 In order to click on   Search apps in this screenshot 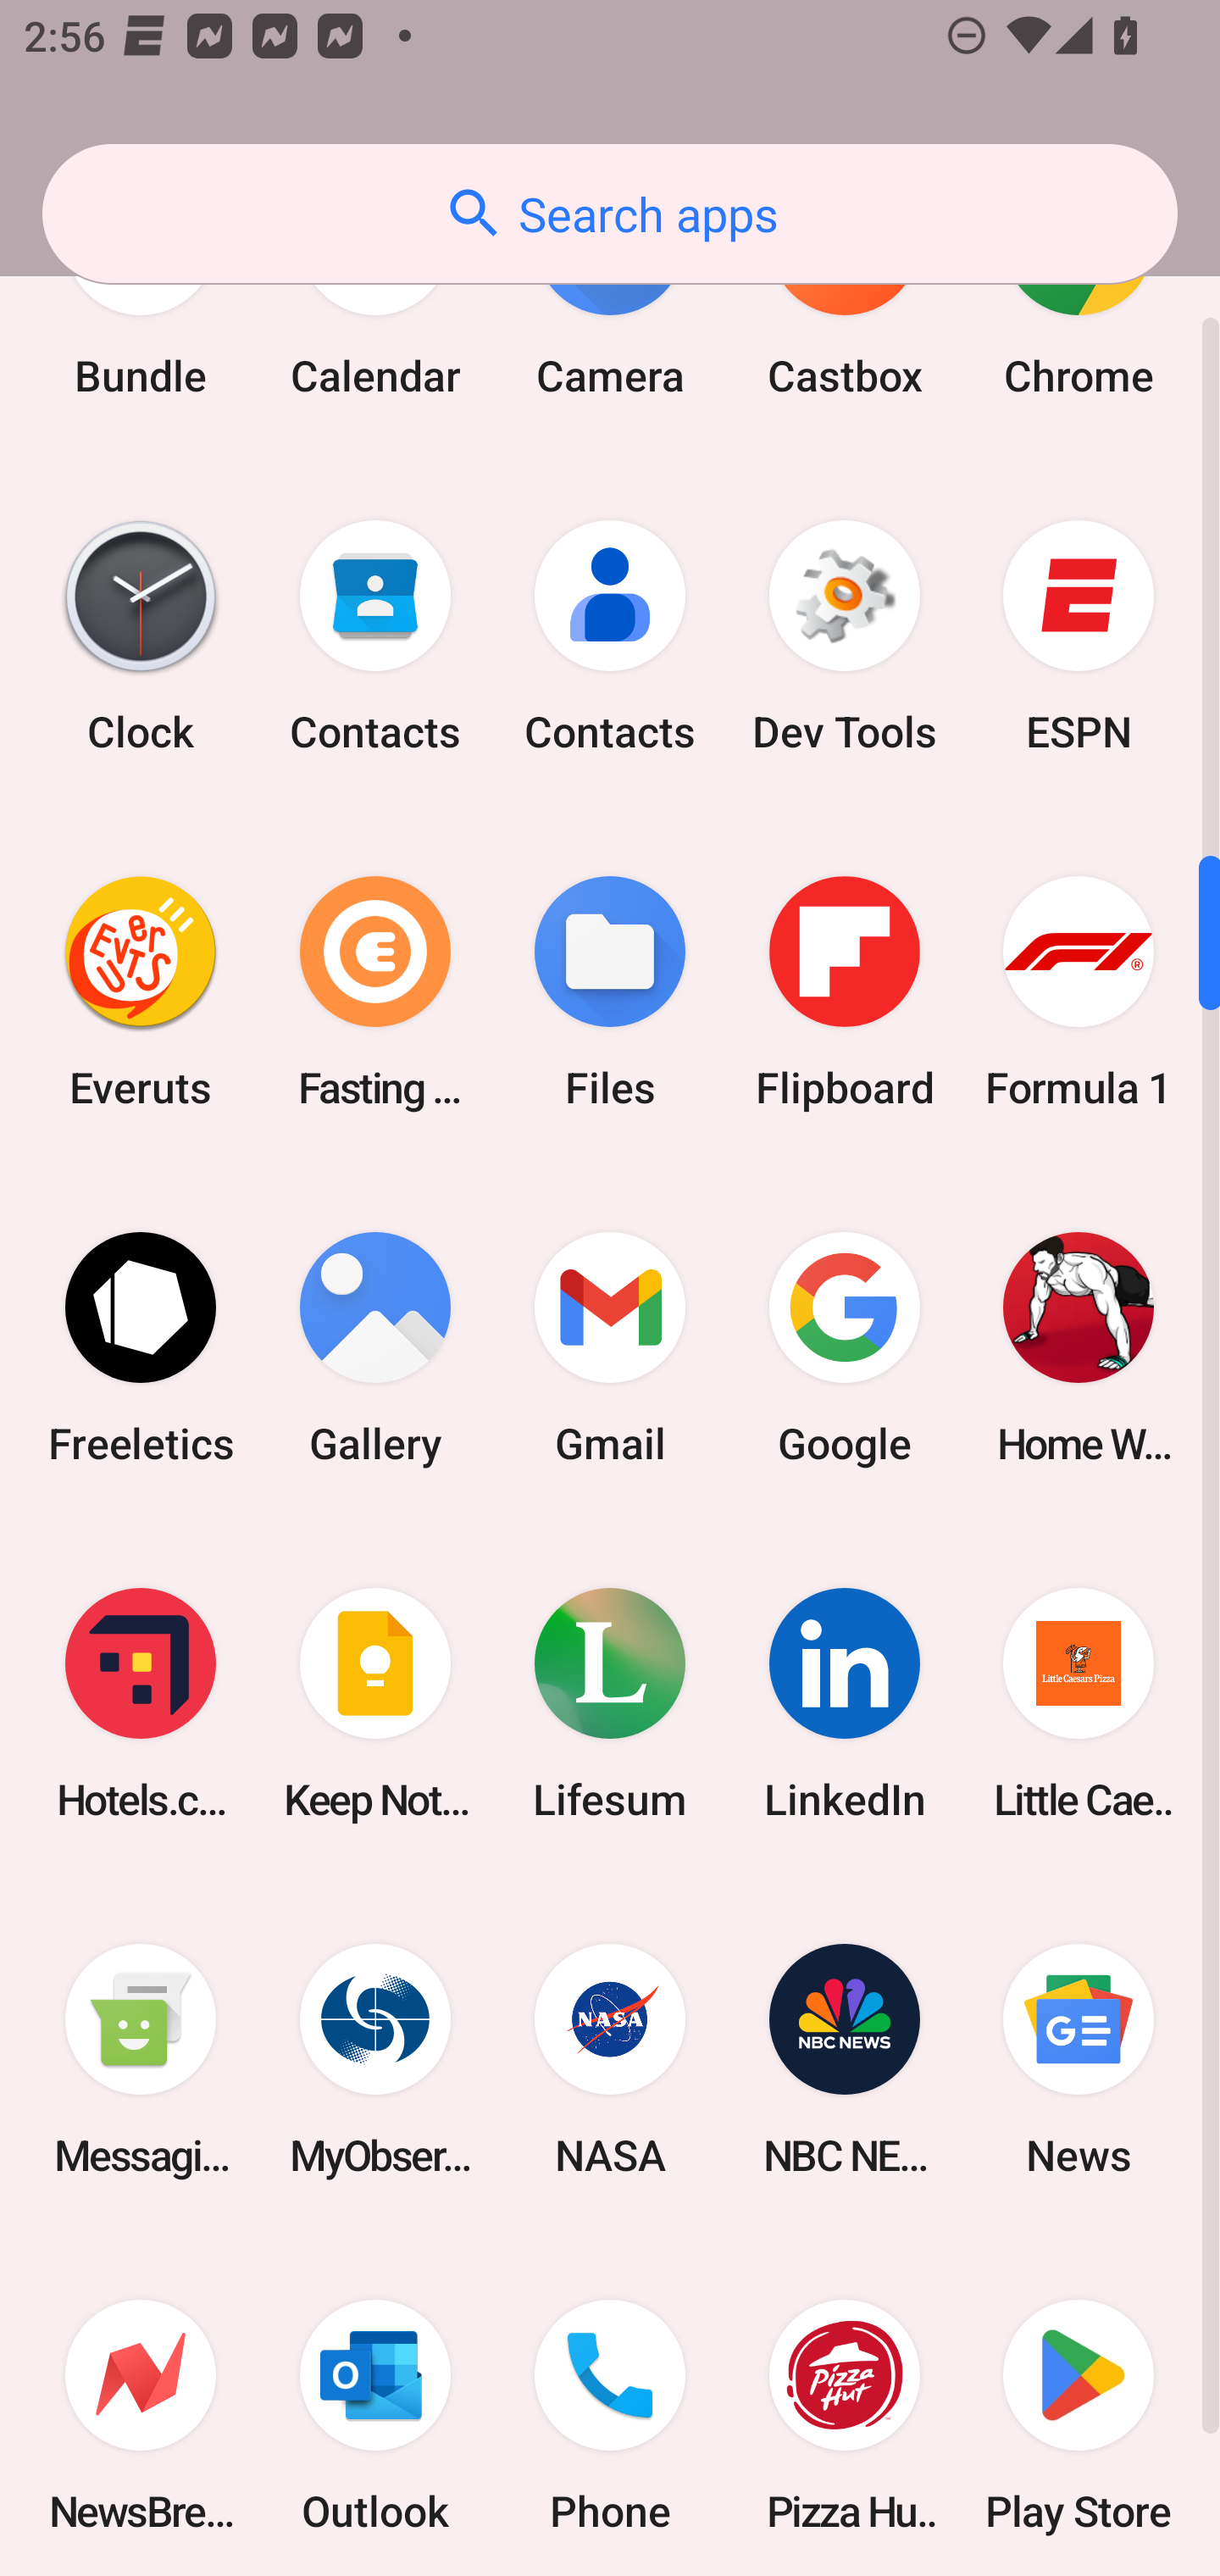, I will do `click(610, 214)`.